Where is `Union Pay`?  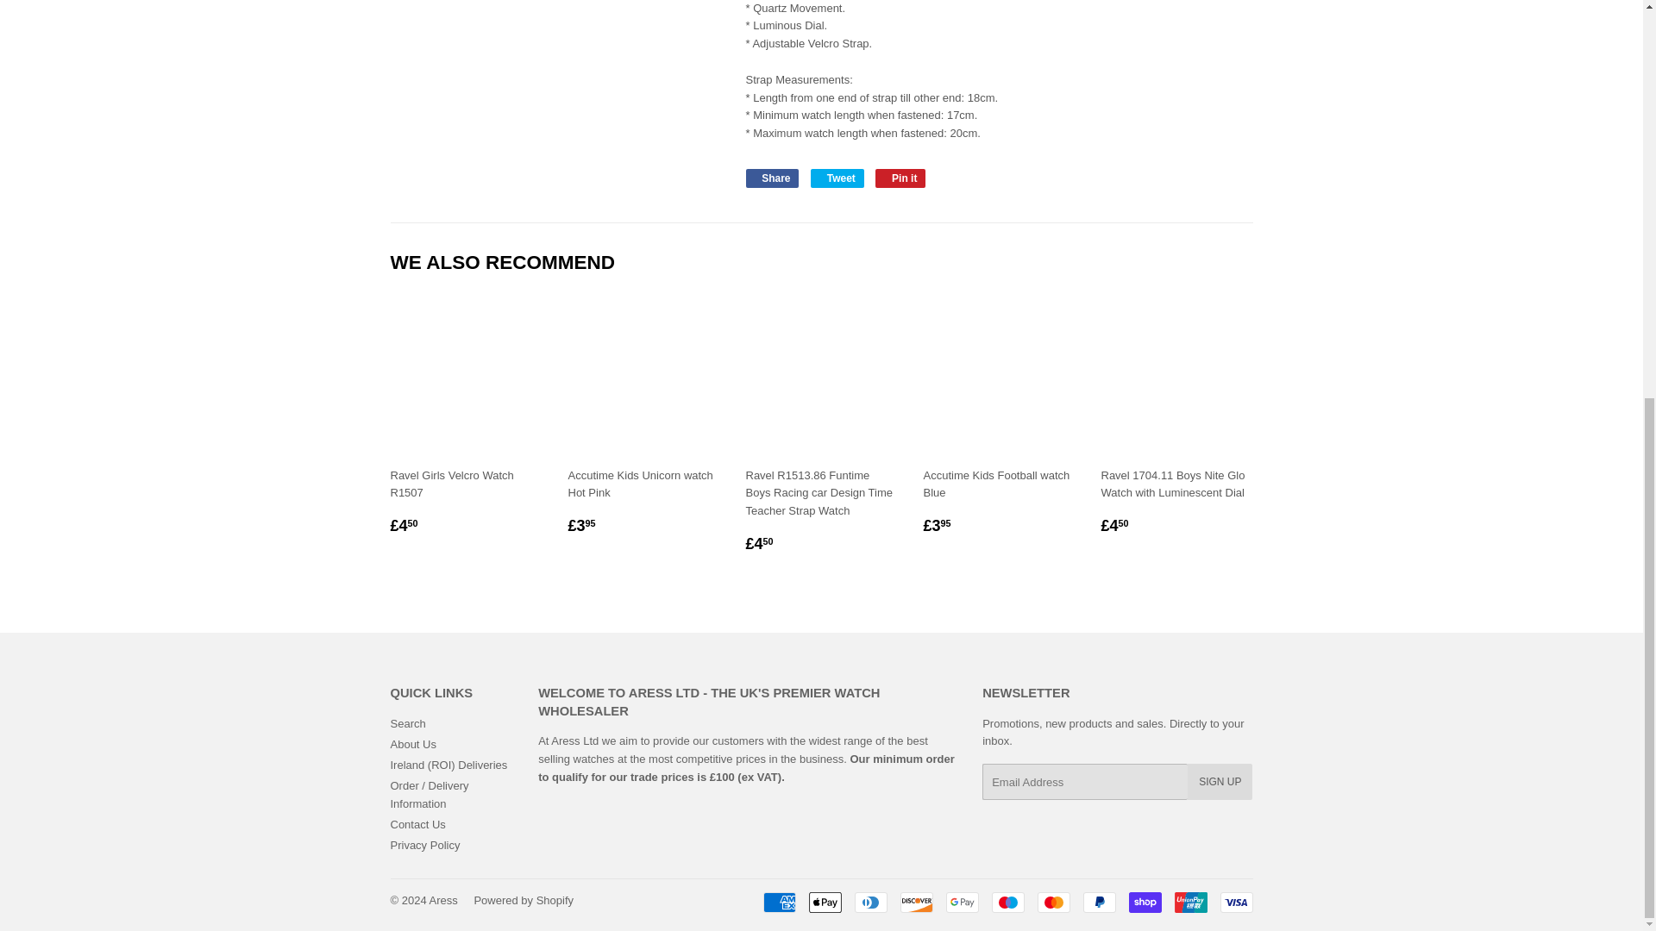 Union Pay is located at coordinates (1190, 902).